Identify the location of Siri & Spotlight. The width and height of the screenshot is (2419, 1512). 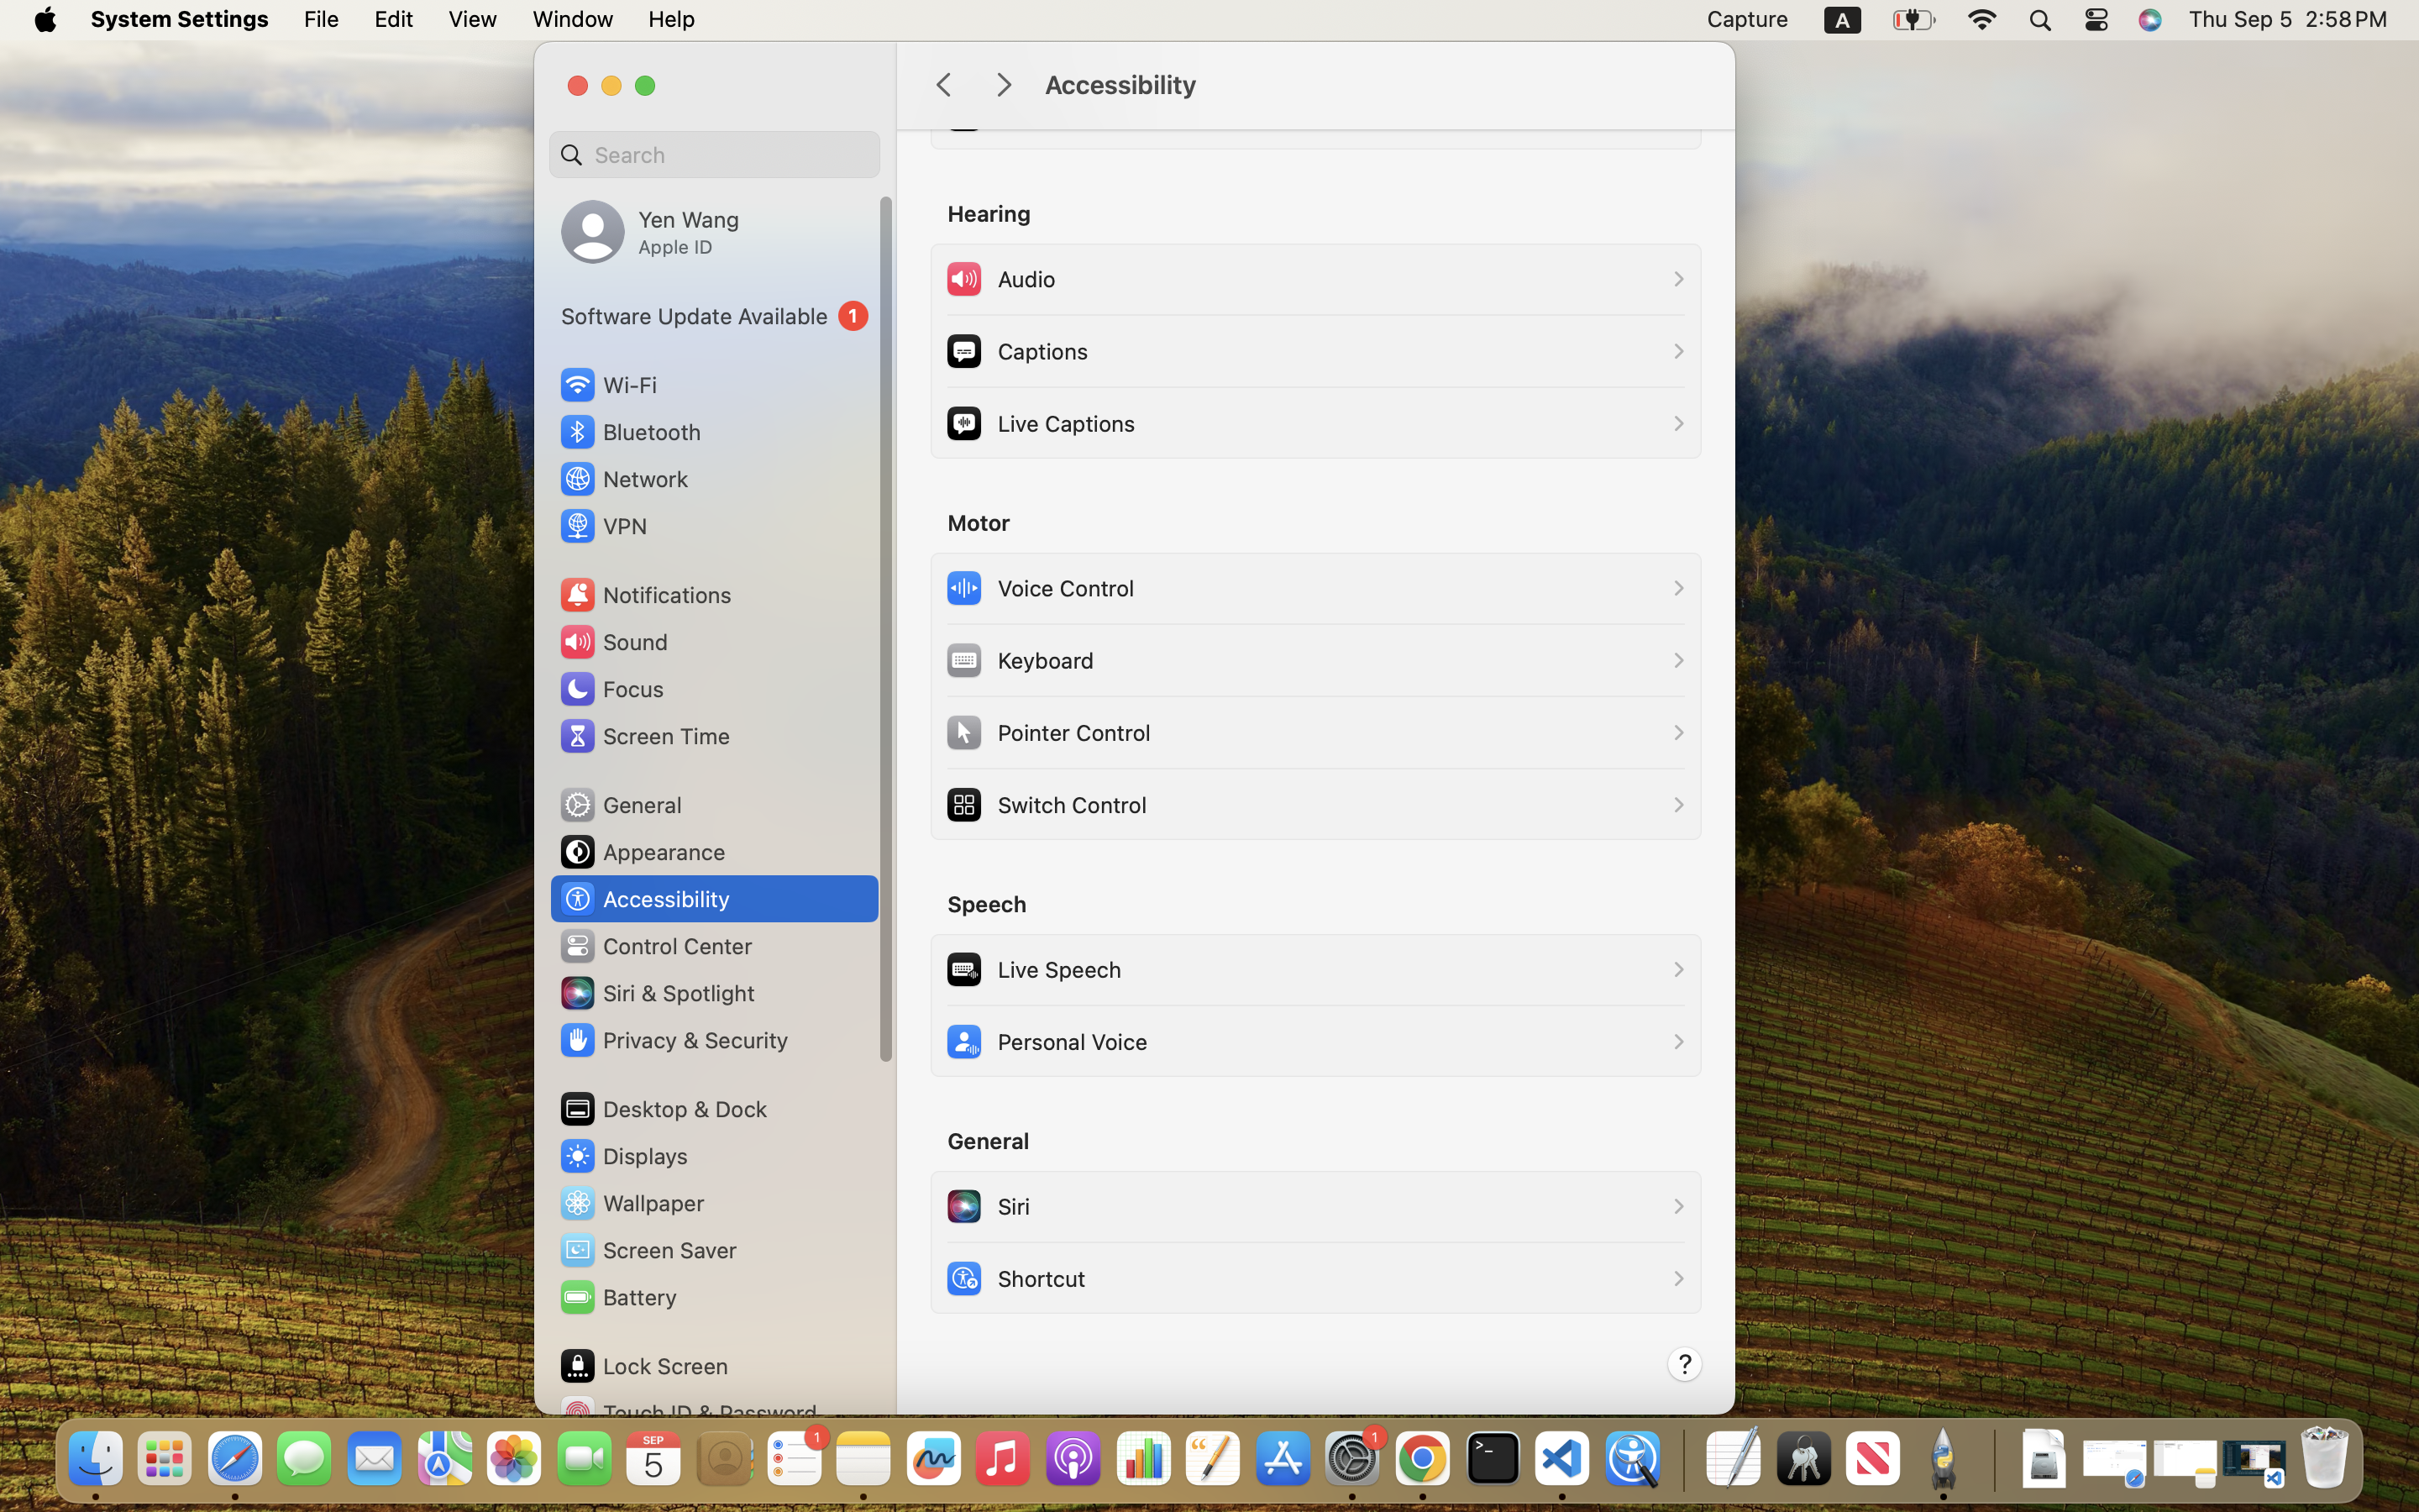
(656, 993).